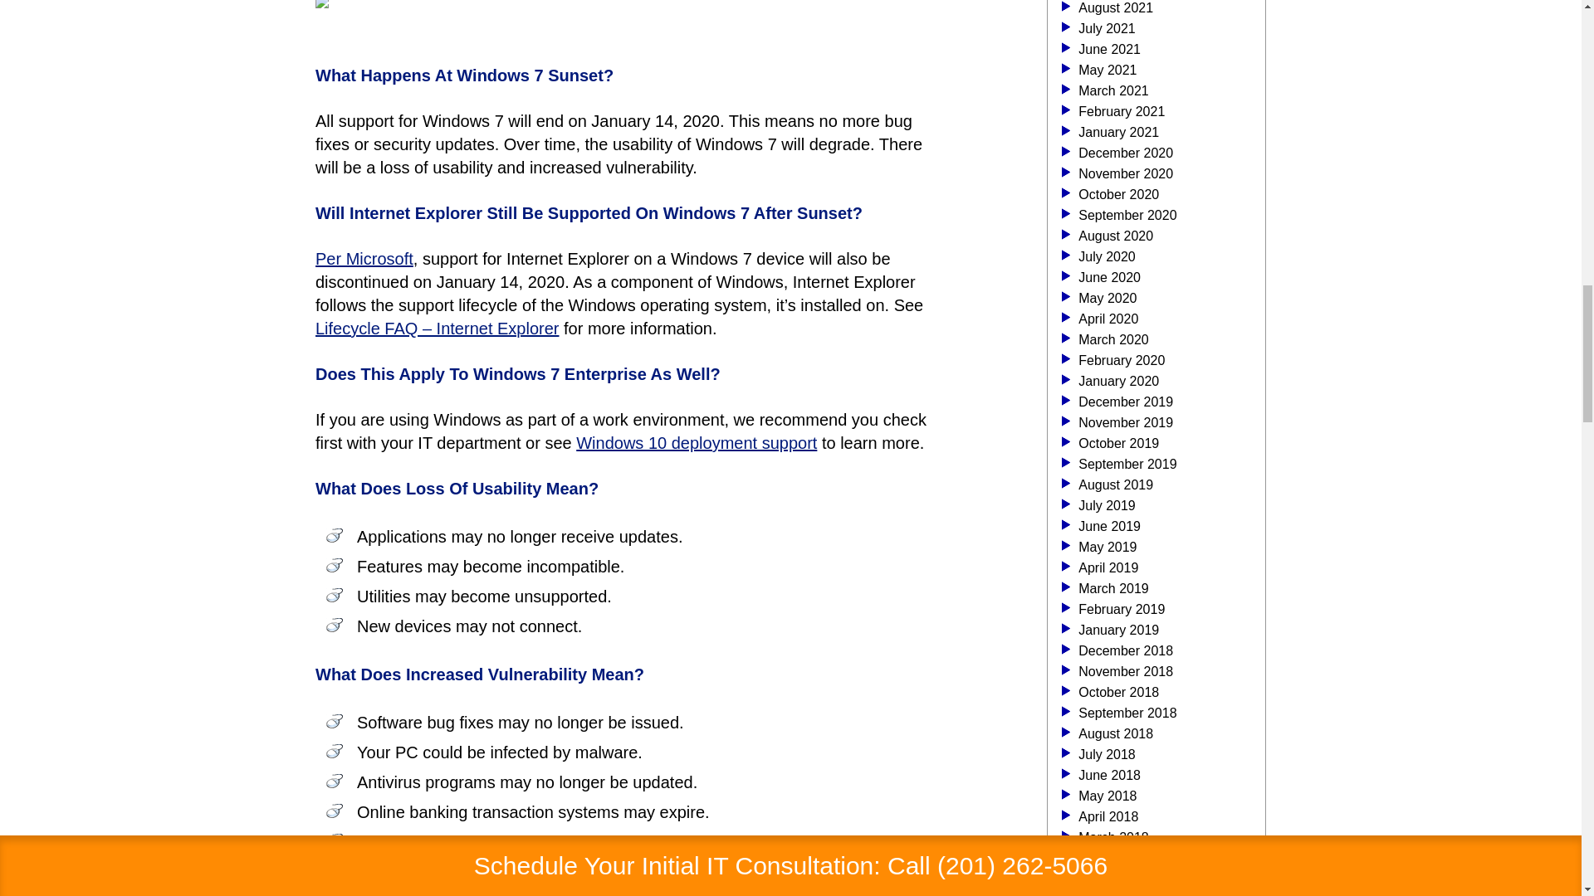 The width and height of the screenshot is (1594, 896). I want to click on Per Microsoft, so click(364, 259).